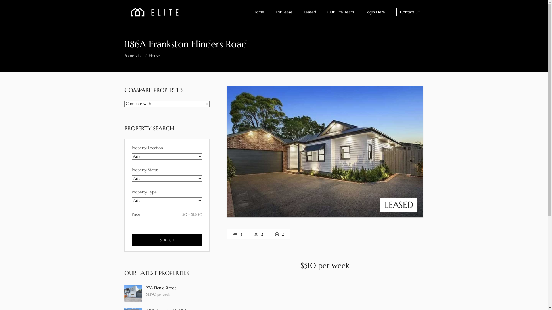 The width and height of the screenshot is (552, 310). What do you see at coordinates (325, 151) in the screenshot?
I see `2` at bounding box center [325, 151].